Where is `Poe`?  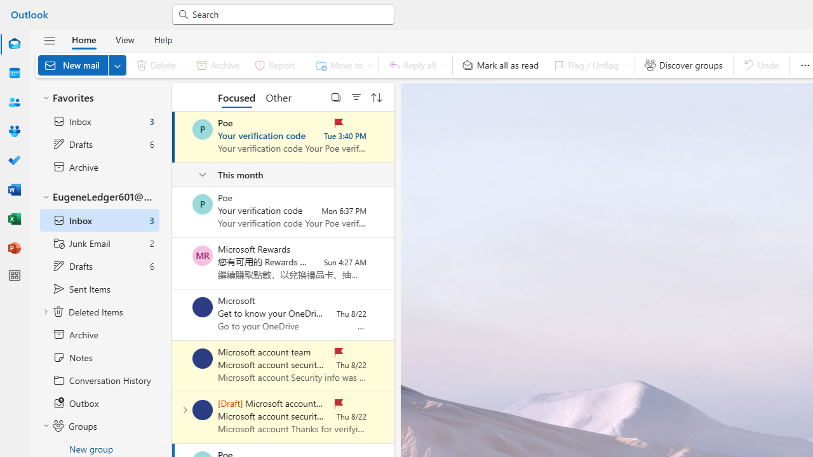 Poe is located at coordinates (203, 204).